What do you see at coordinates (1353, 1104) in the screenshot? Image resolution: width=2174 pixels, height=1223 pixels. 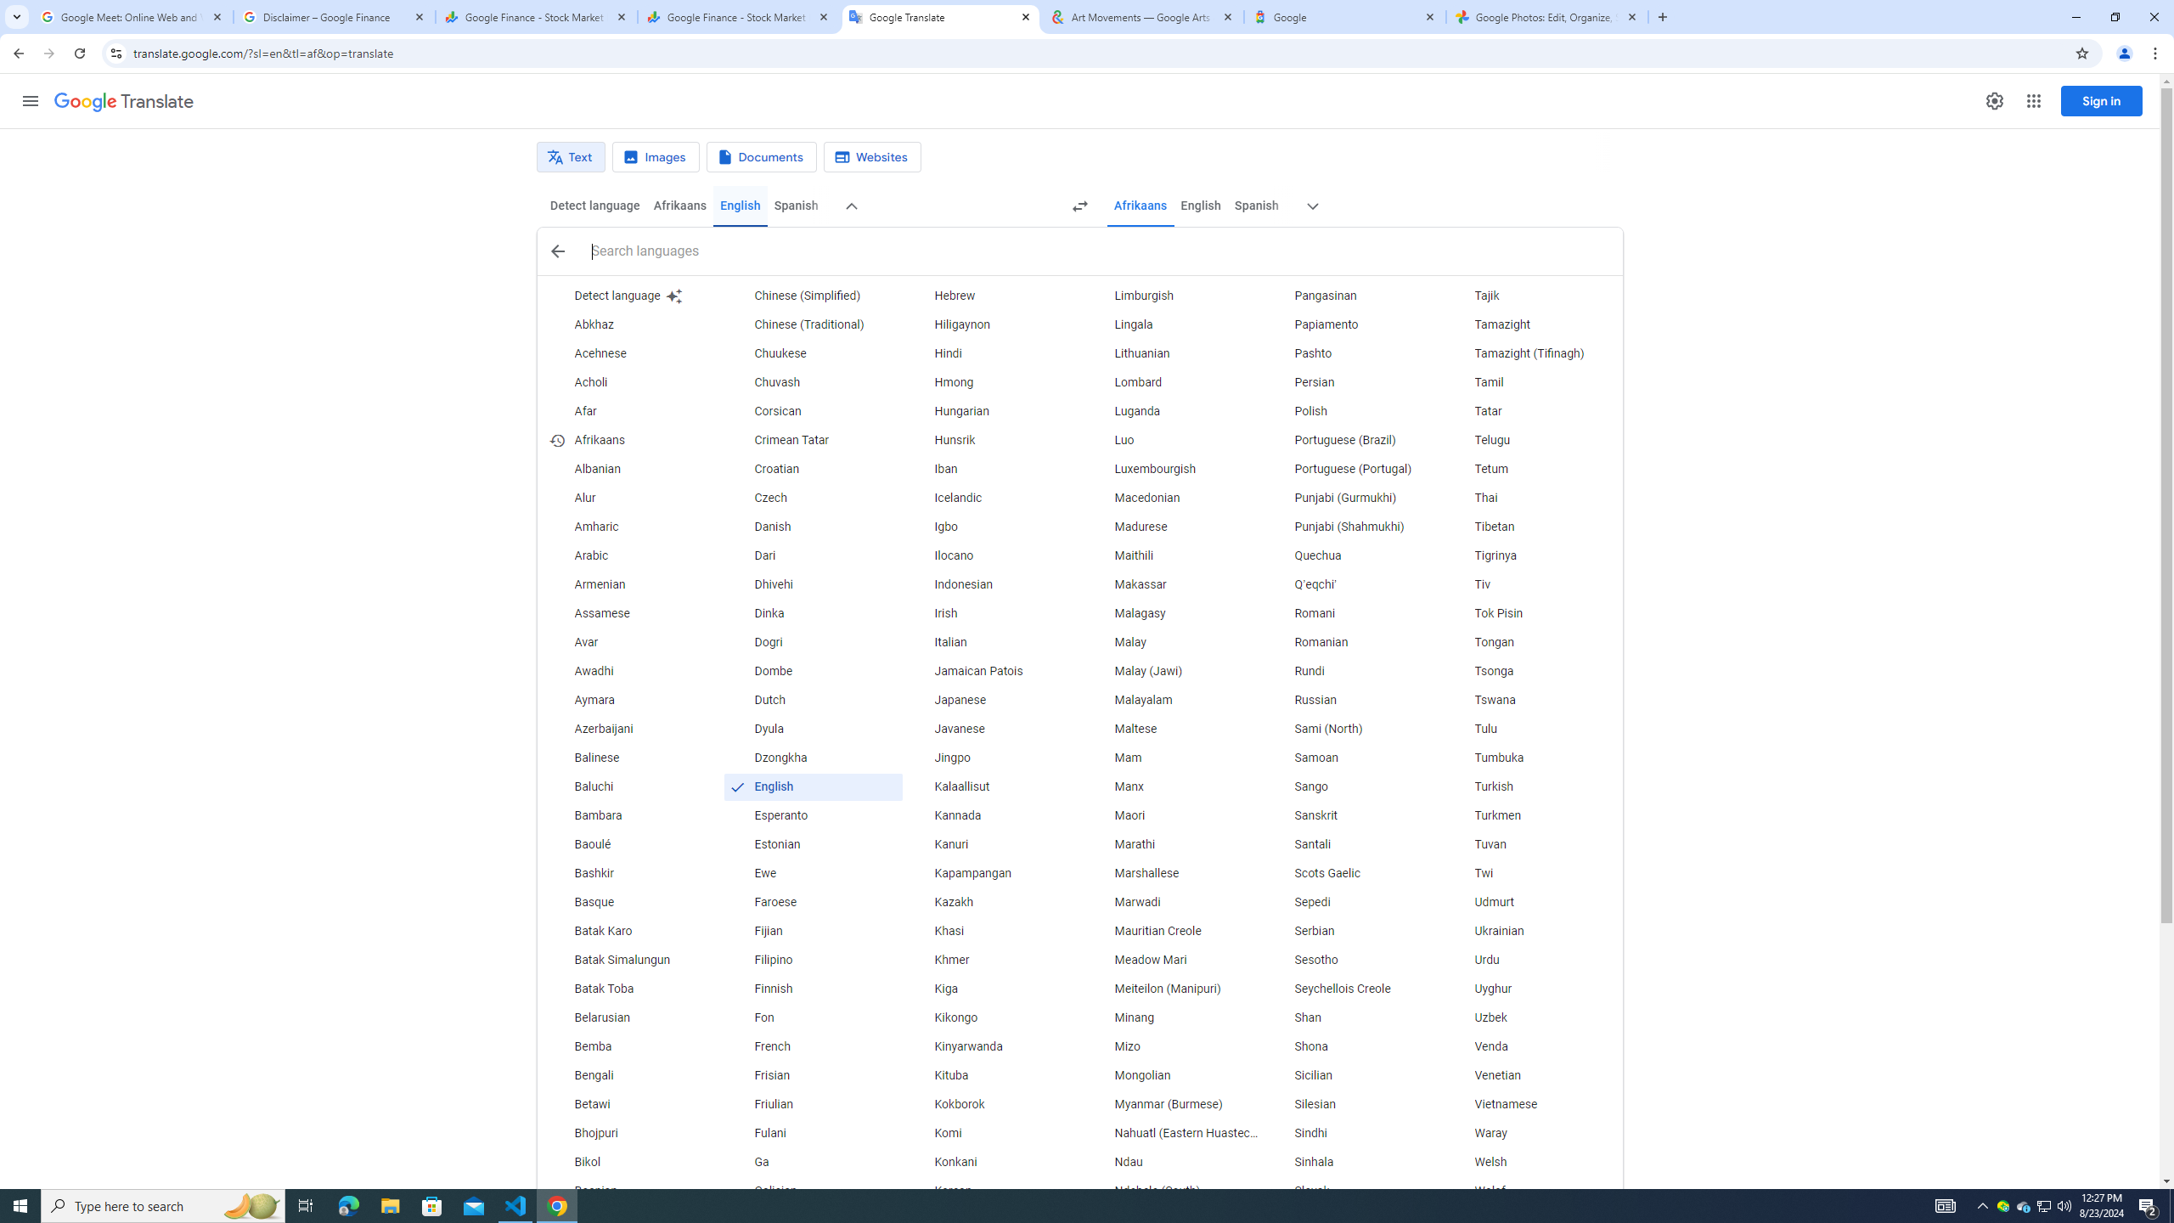 I see `Silesian` at bounding box center [1353, 1104].